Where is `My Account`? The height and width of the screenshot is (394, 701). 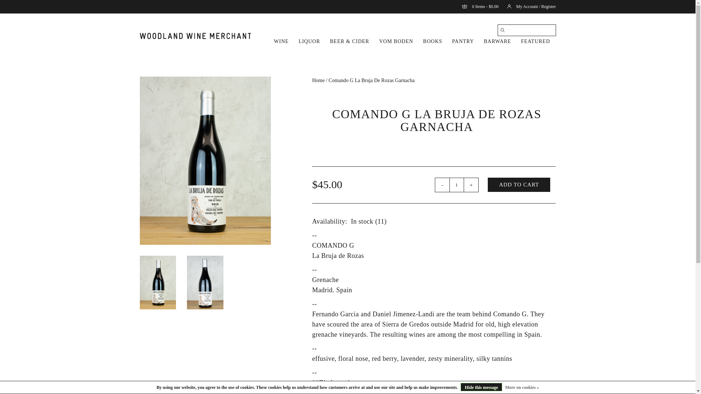 My Account is located at coordinates (528, 6).